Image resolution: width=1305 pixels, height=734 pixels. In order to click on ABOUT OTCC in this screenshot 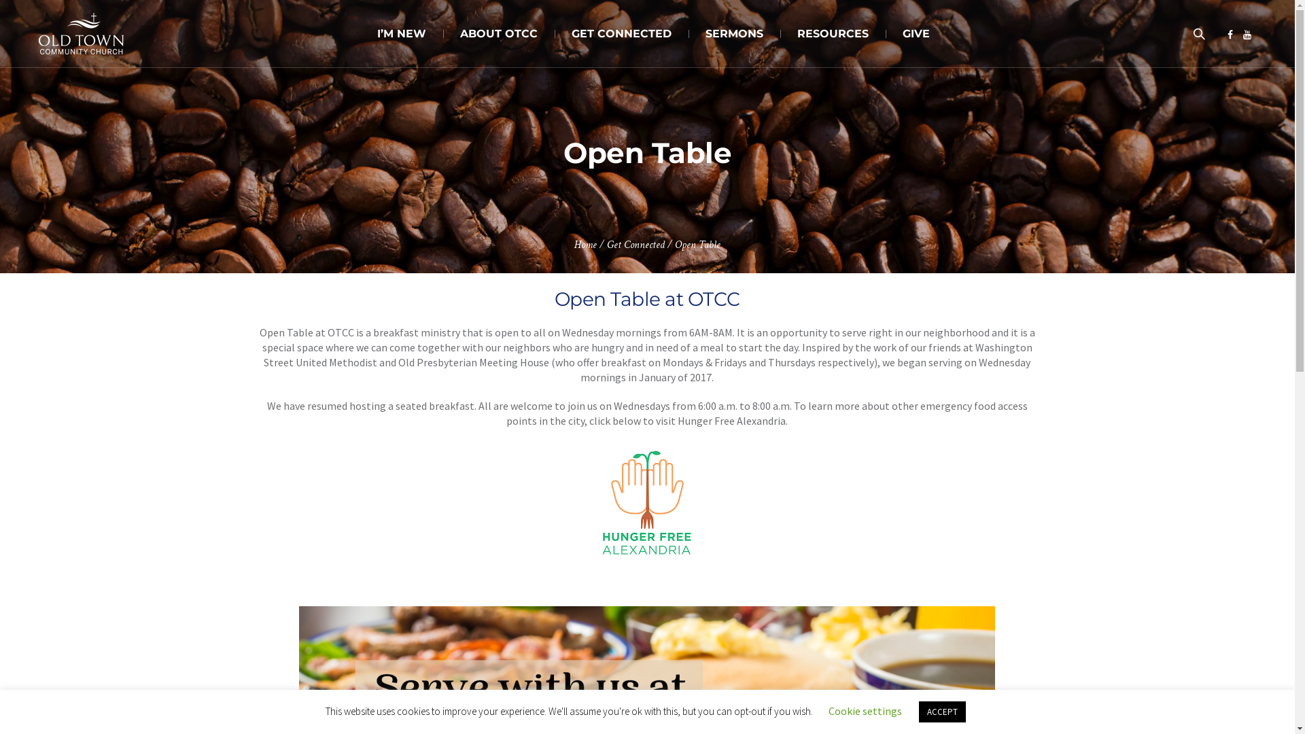, I will do `click(499, 34)`.